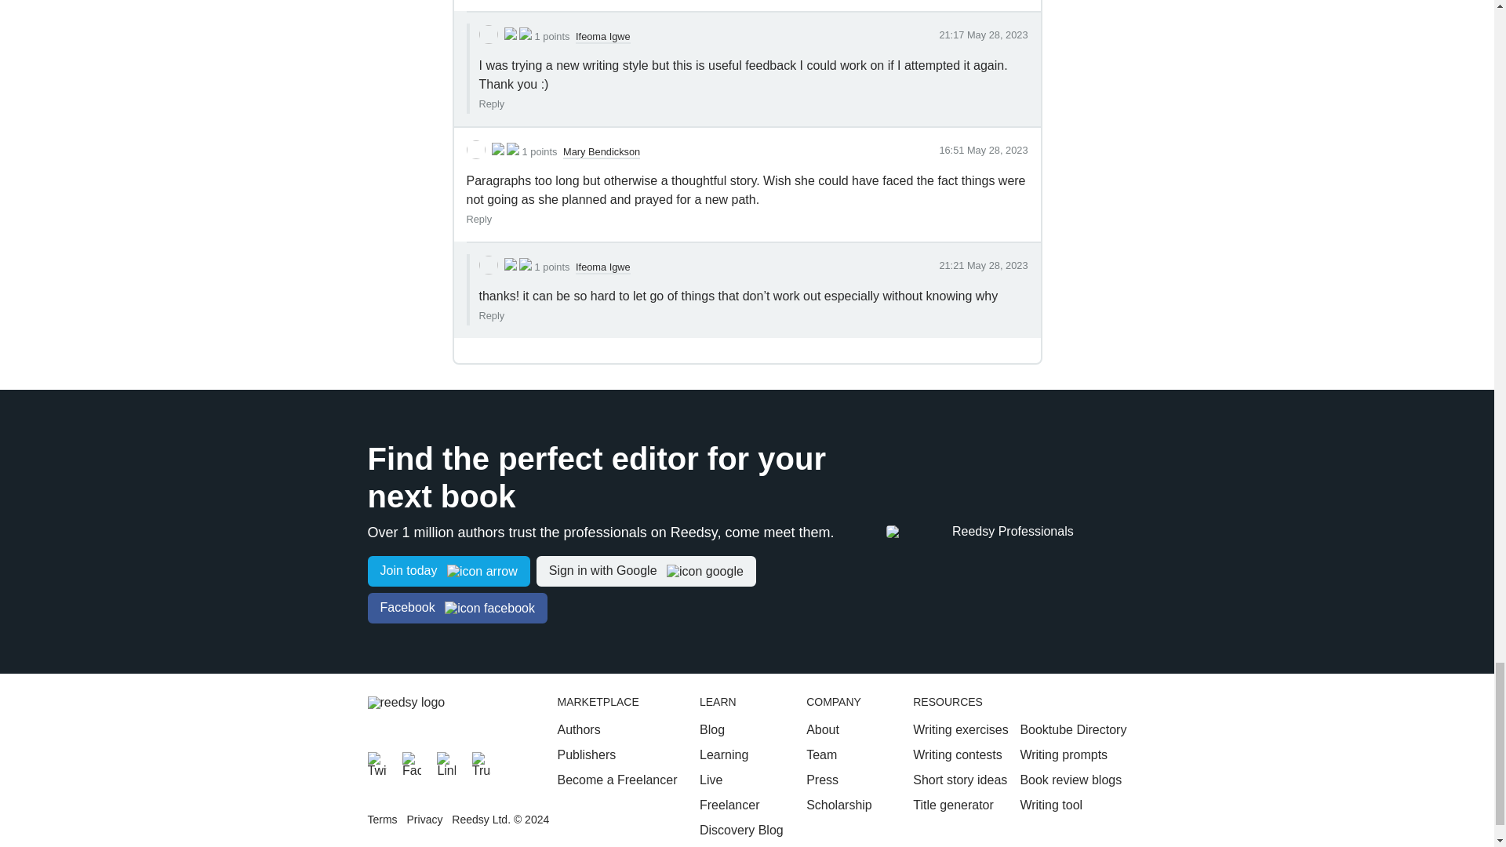  Describe the element at coordinates (449, 571) in the screenshot. I see `Sign up` at that location.